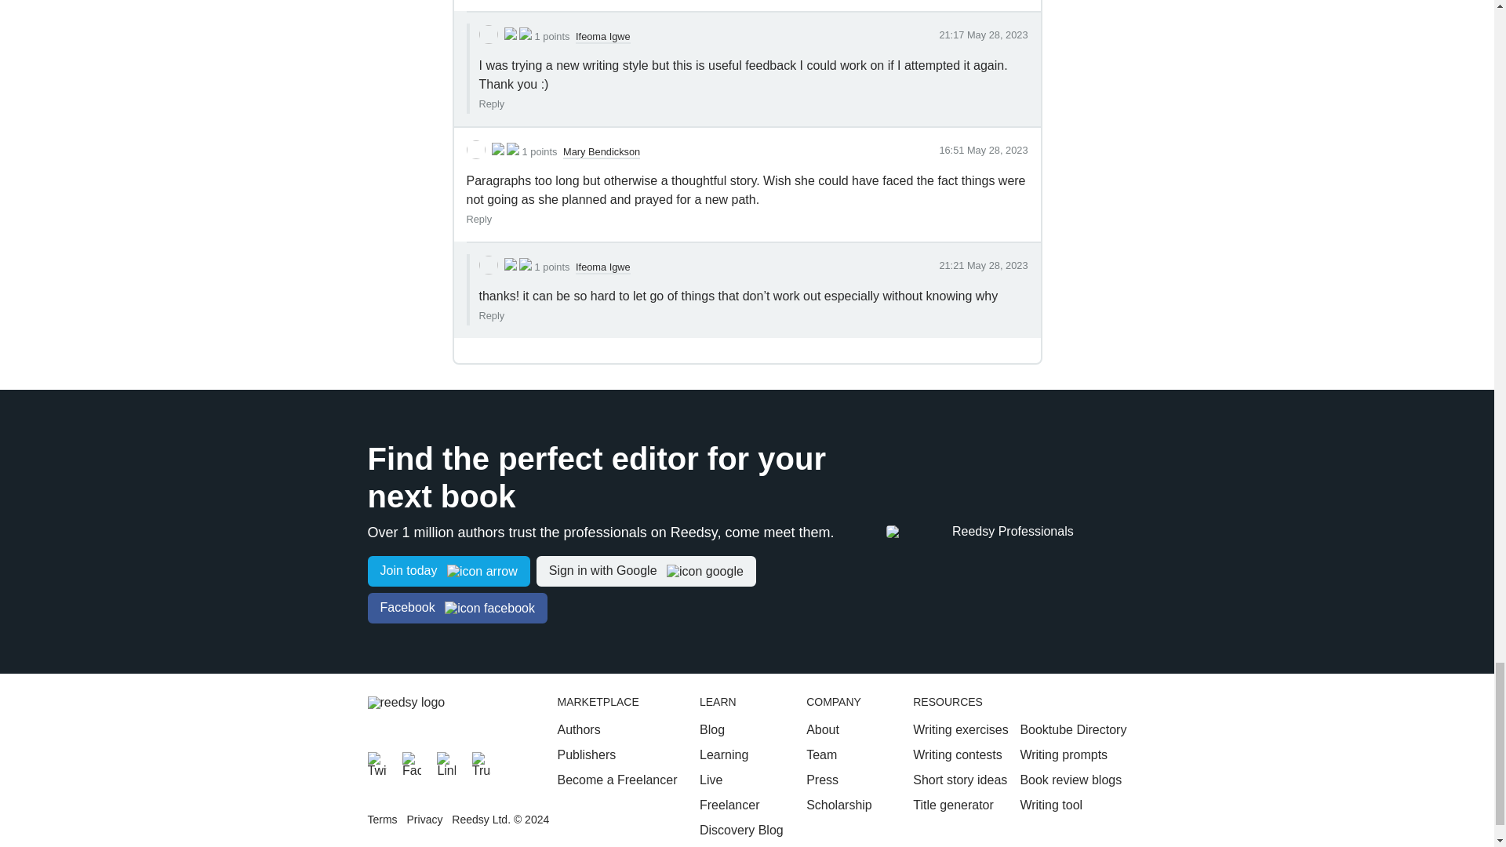  Describe the element at coordinates (449, 571) in the screenshot. I see `Sign up` at that location.